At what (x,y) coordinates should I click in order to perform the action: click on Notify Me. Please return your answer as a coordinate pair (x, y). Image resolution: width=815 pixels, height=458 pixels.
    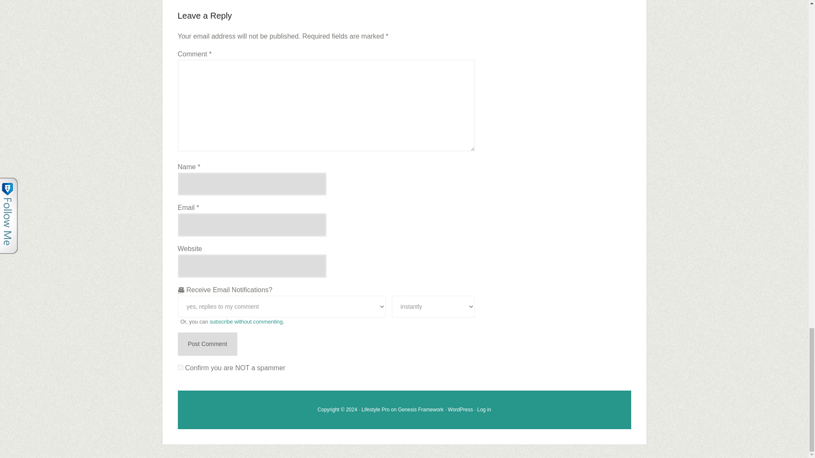
    Looking at the image, I should click on (433, 306).